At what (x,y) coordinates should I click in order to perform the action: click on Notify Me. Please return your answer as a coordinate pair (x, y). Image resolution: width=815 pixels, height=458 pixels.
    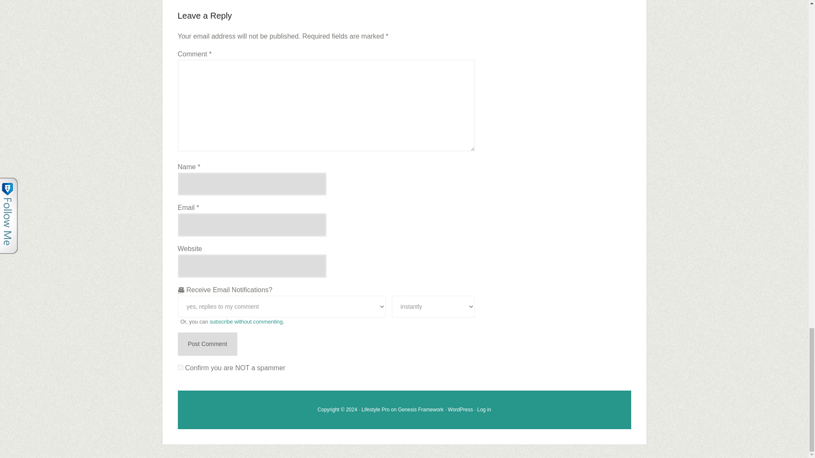
    Looking at the image, I should click on (433, 306).